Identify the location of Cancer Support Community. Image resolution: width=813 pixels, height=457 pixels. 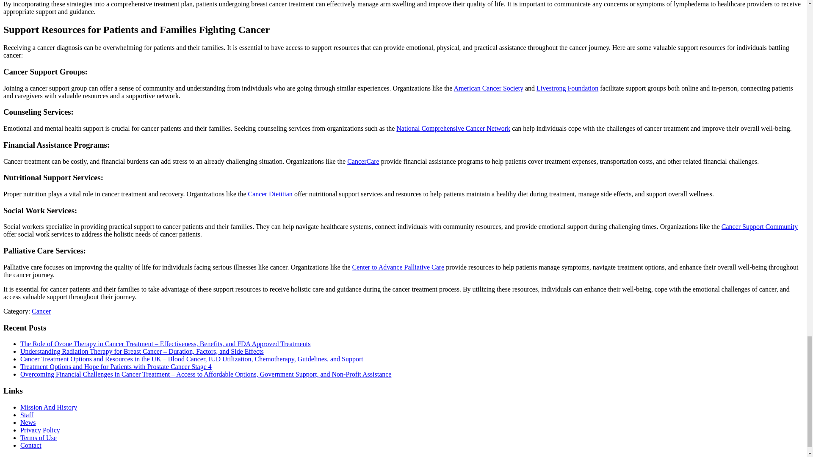
(760, 227).